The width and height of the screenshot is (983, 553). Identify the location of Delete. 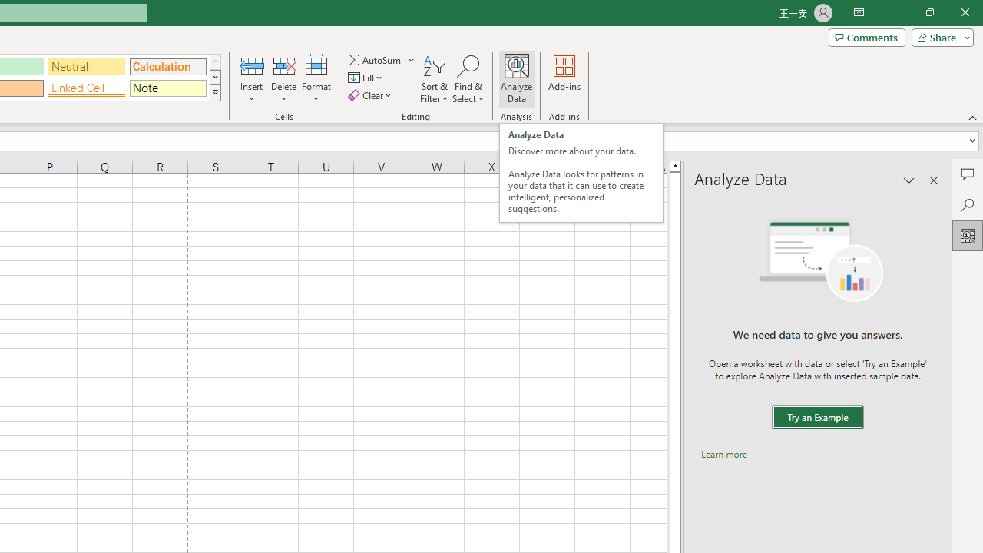
(284, 78).